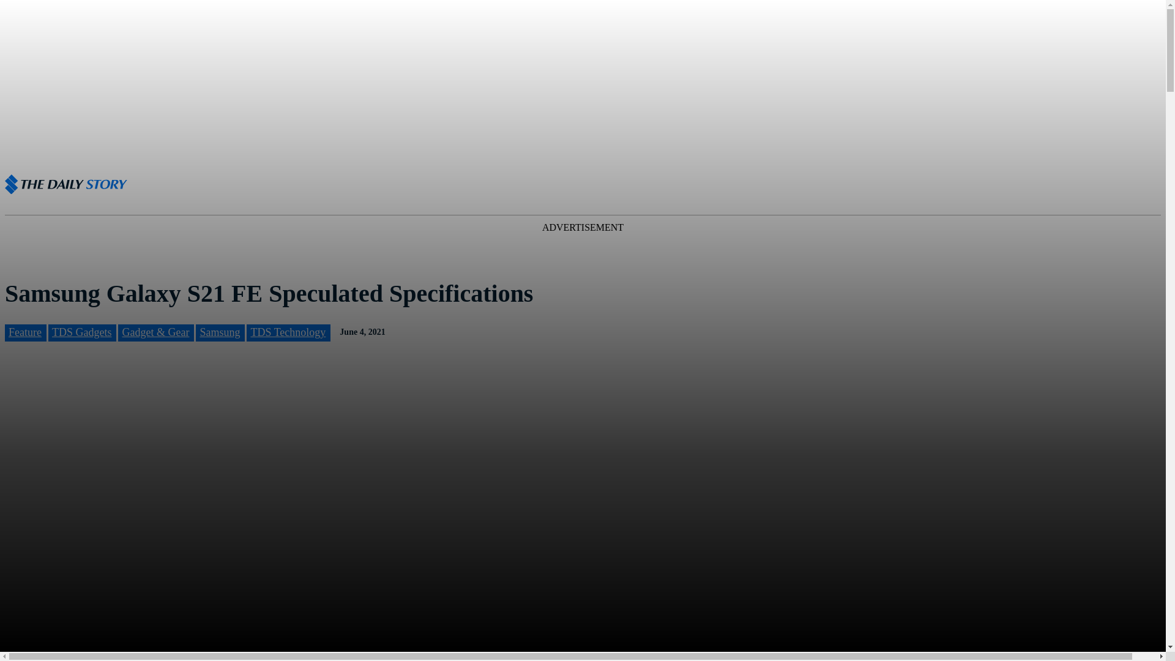 The image size is (1175, 661). I want to click on TDS Gadgets, so click(81, 332).